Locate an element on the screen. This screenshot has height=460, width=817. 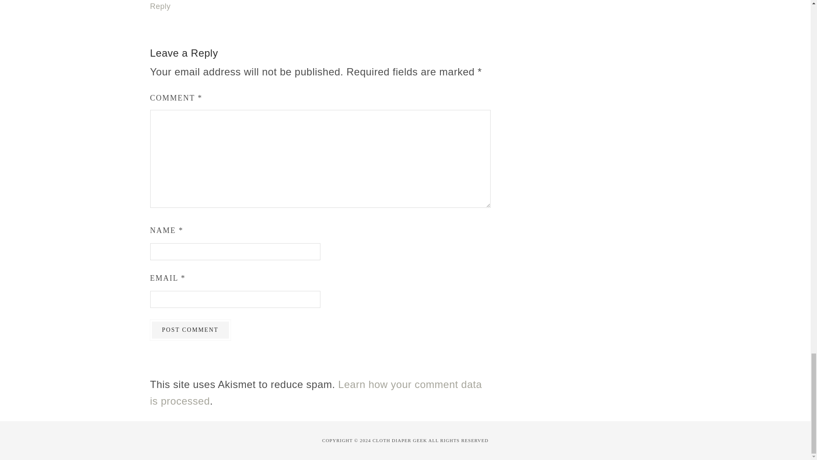
Post Comment is located at coordinates (190, 330).